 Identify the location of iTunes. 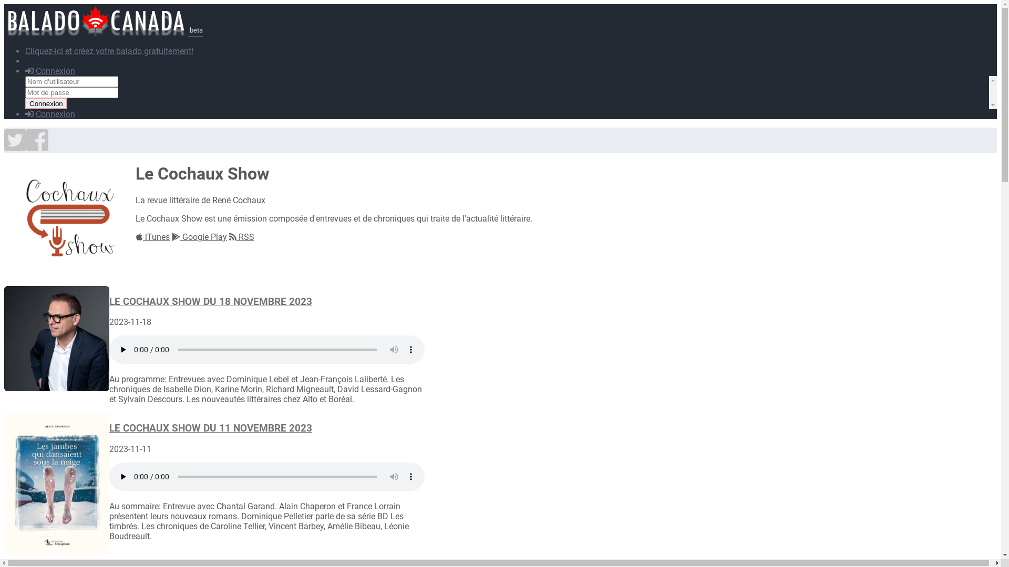
(152, 237).